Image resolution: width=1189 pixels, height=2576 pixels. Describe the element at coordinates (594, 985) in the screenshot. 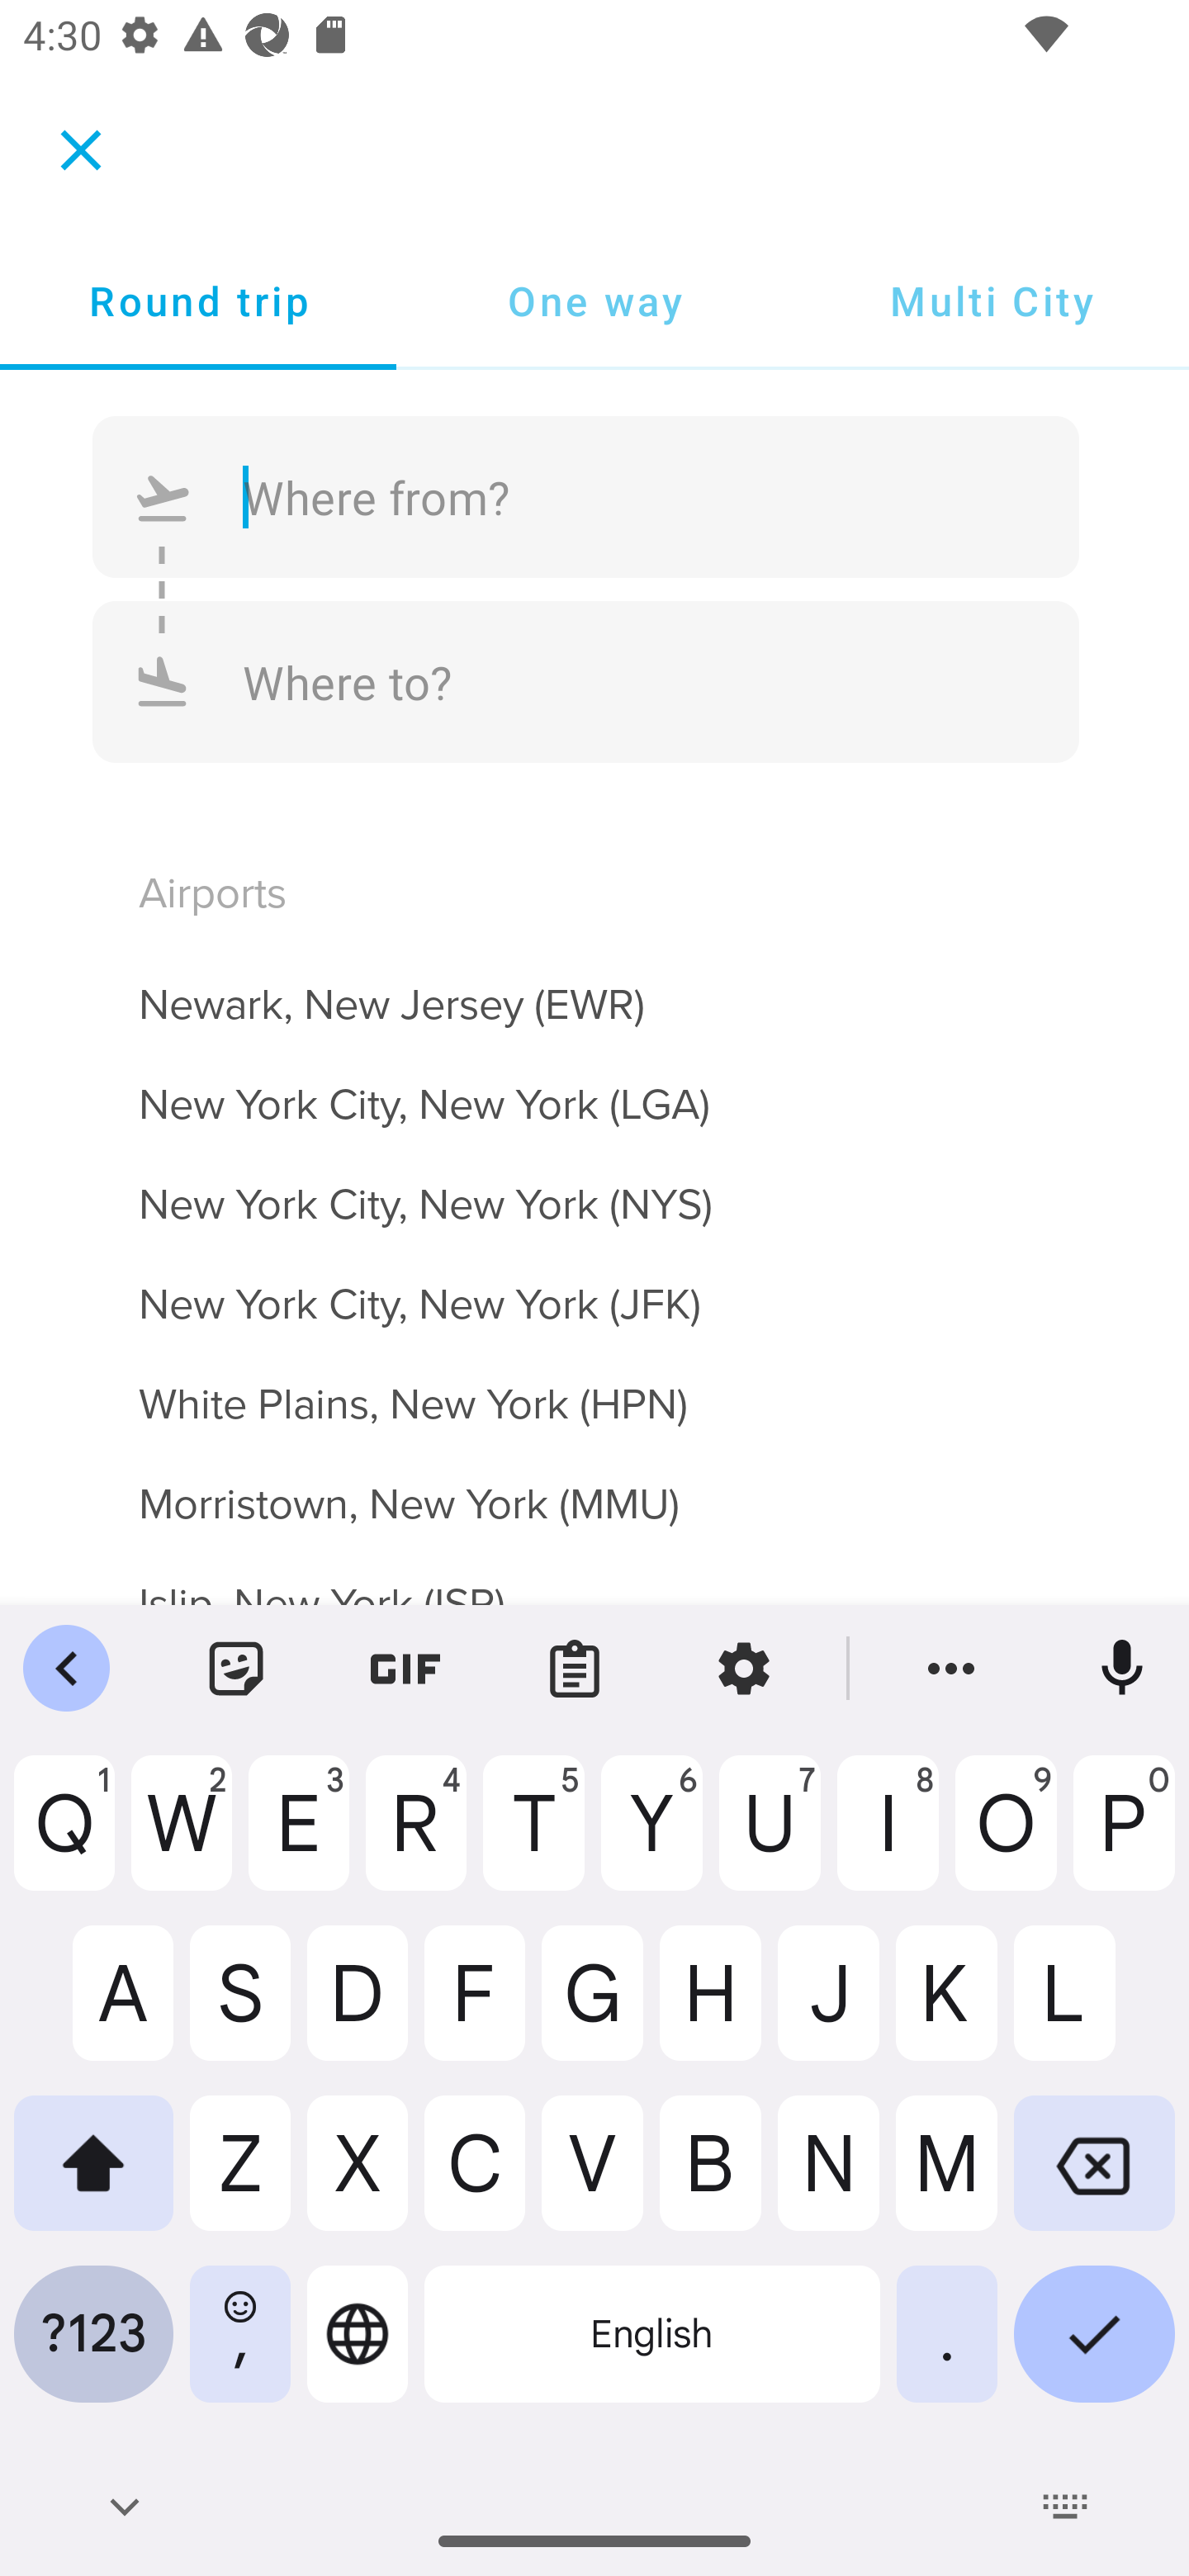

I see `Newark, New Jersey (EWR)` at that location.